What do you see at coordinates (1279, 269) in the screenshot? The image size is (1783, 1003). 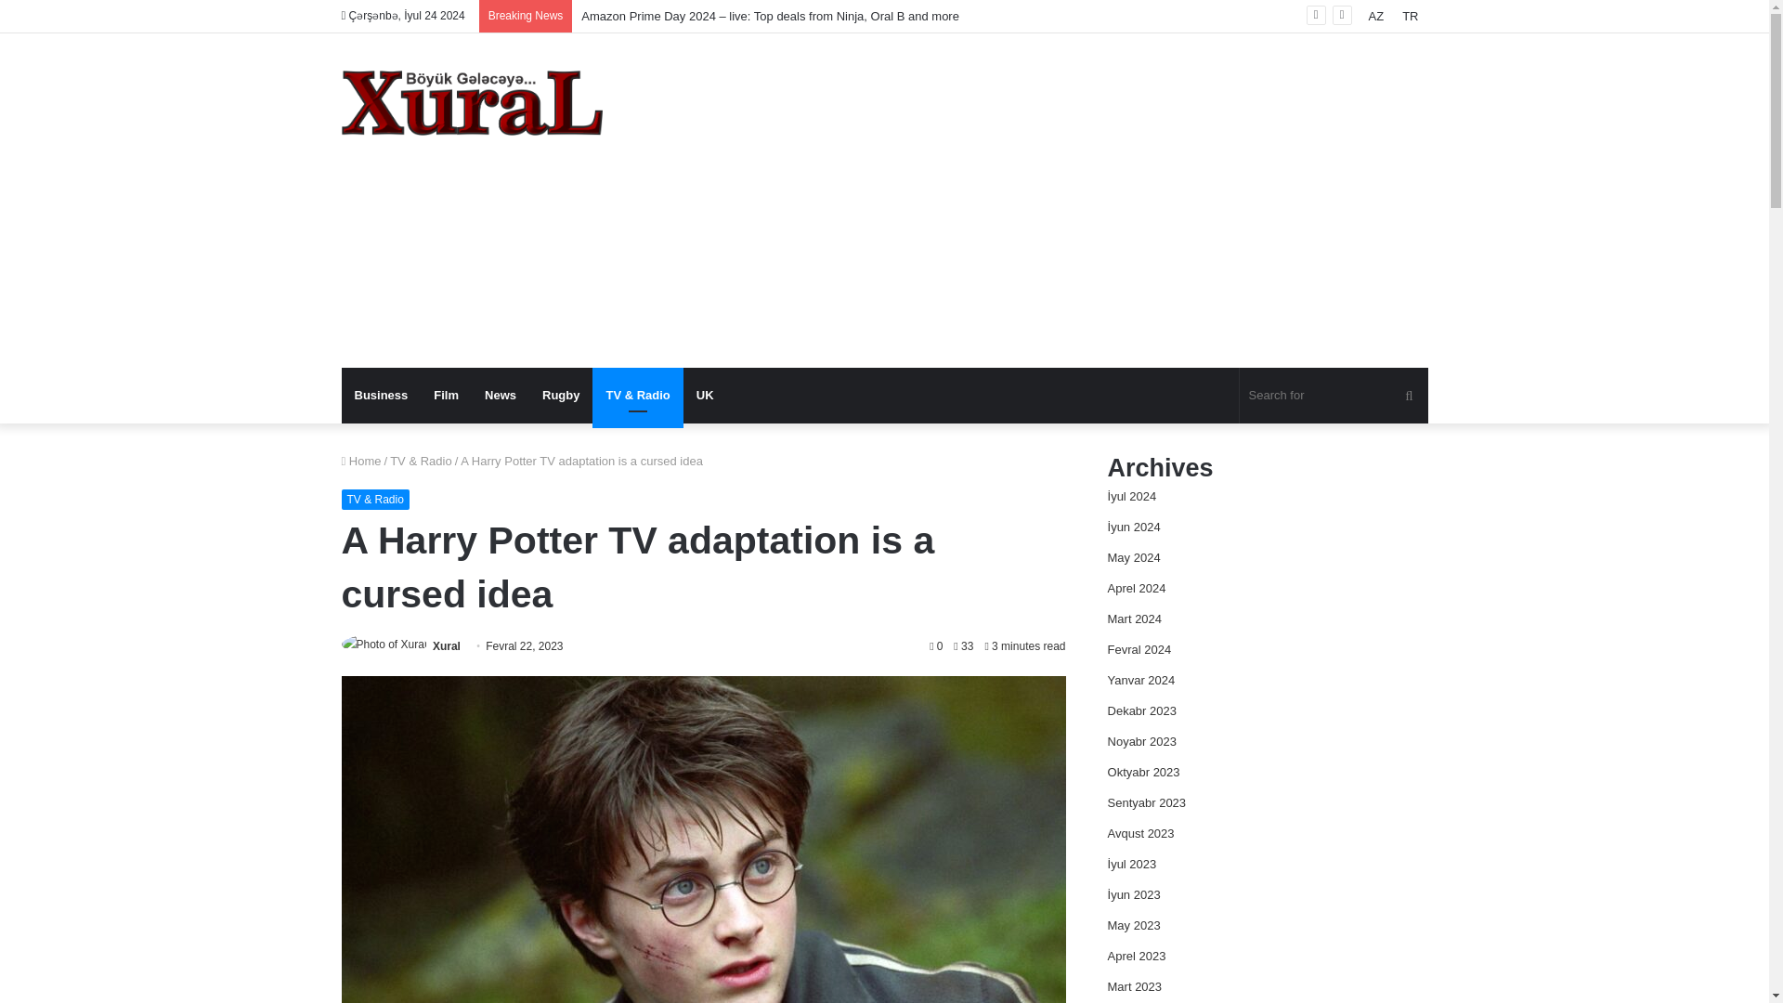 I see `YouTube video player` at bounding box center [1279, 269].